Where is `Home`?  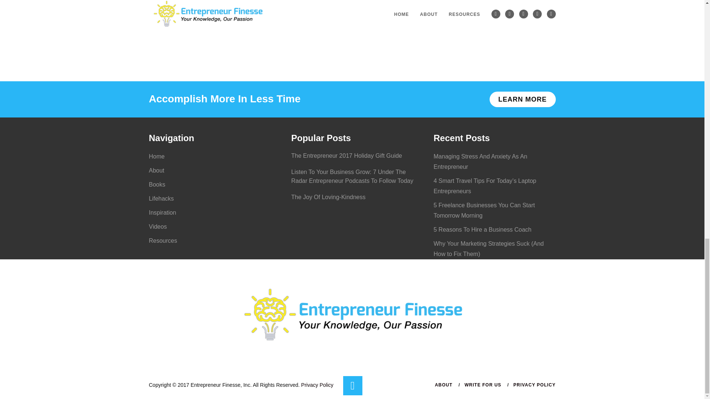 Home is located at coordinates (156, 156).